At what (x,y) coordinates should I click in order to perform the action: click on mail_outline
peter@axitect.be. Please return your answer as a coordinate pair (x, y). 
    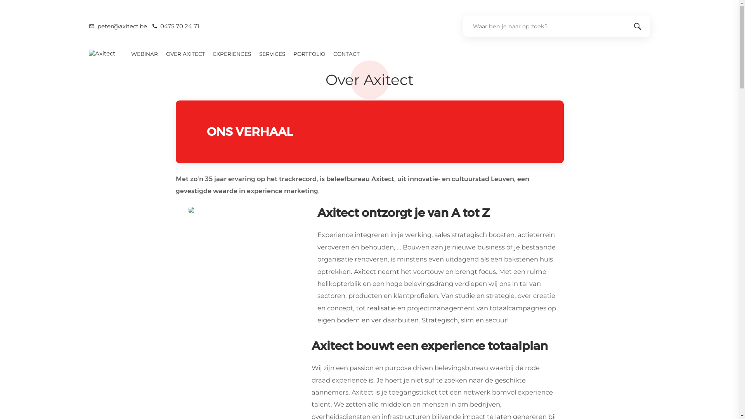
    Looking at the image, I should click on (118, 26).